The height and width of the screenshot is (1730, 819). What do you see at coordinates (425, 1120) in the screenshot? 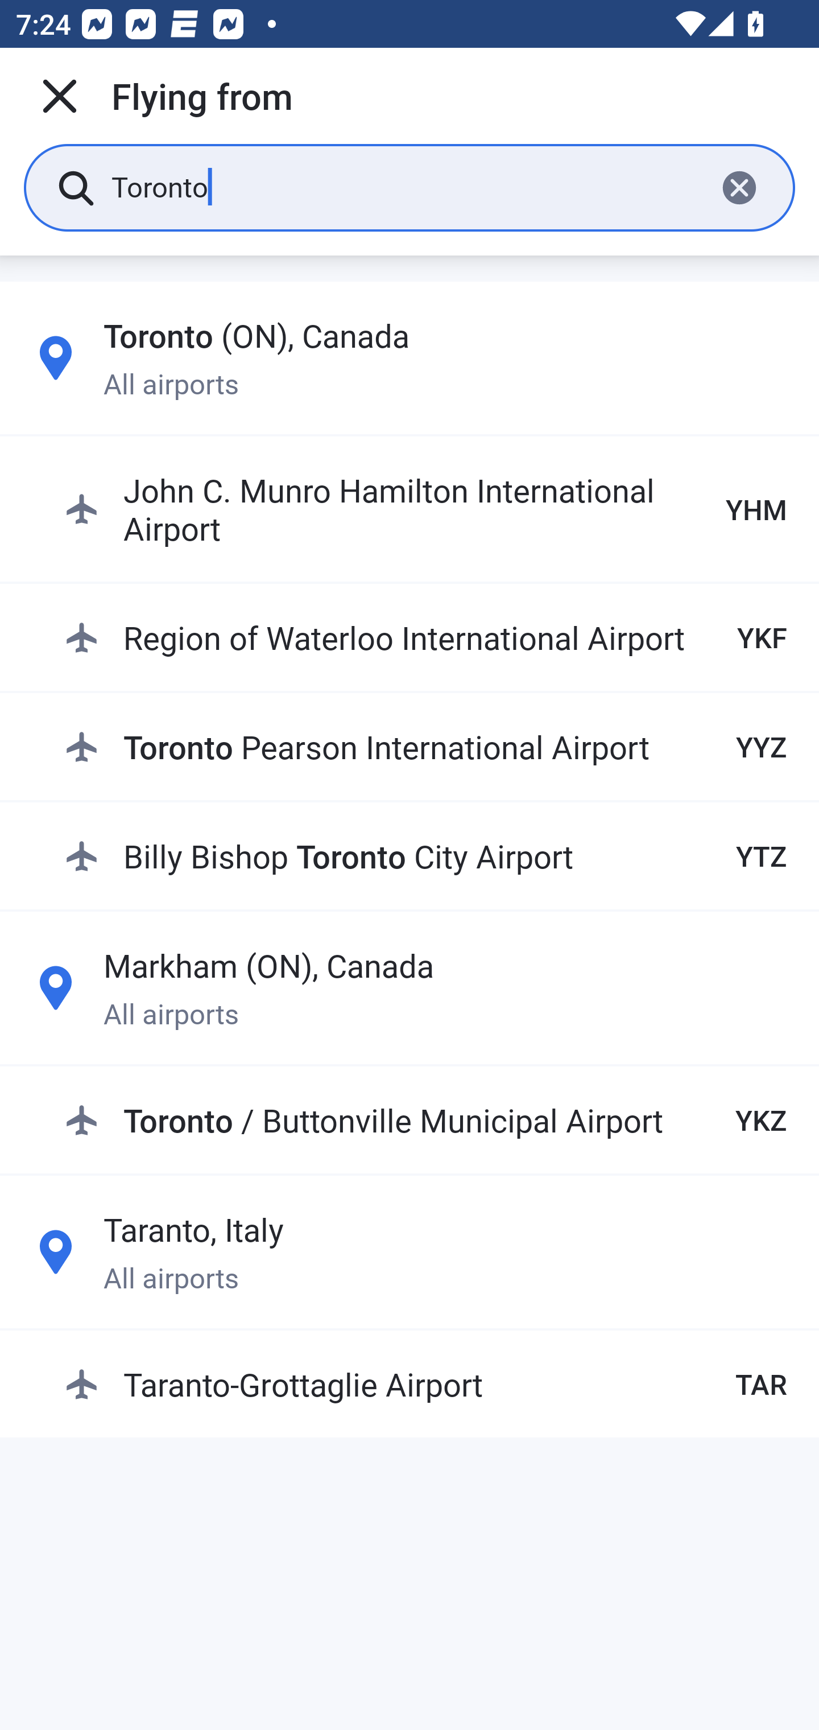
I see `Toronto / Buttonville Municipal Airport YKZ` at bounding box center [425, 1120].